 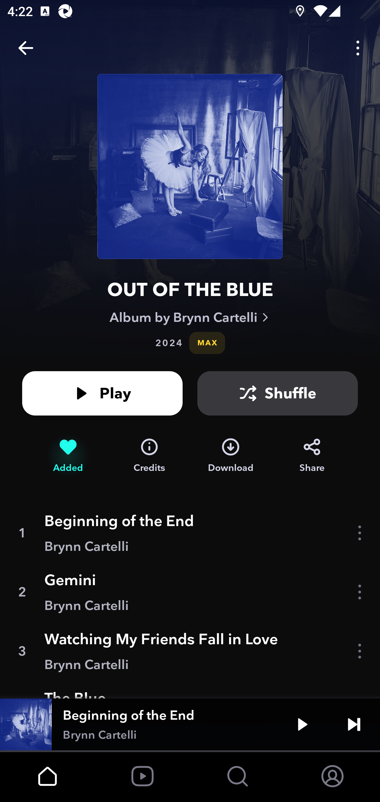 What do you see at coordinates (278, 393) in the screenshot?
I see `Shuffle` at bounding box center [278, 393].